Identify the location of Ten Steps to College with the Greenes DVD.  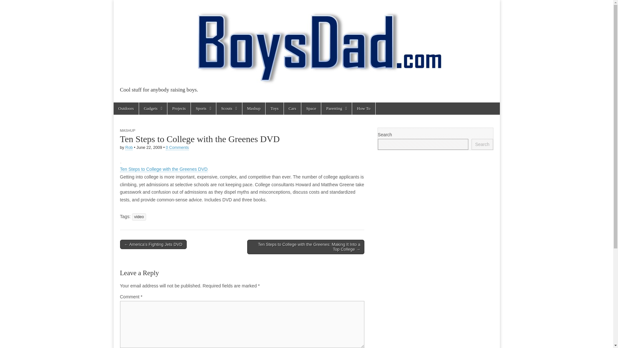
(164, 169).